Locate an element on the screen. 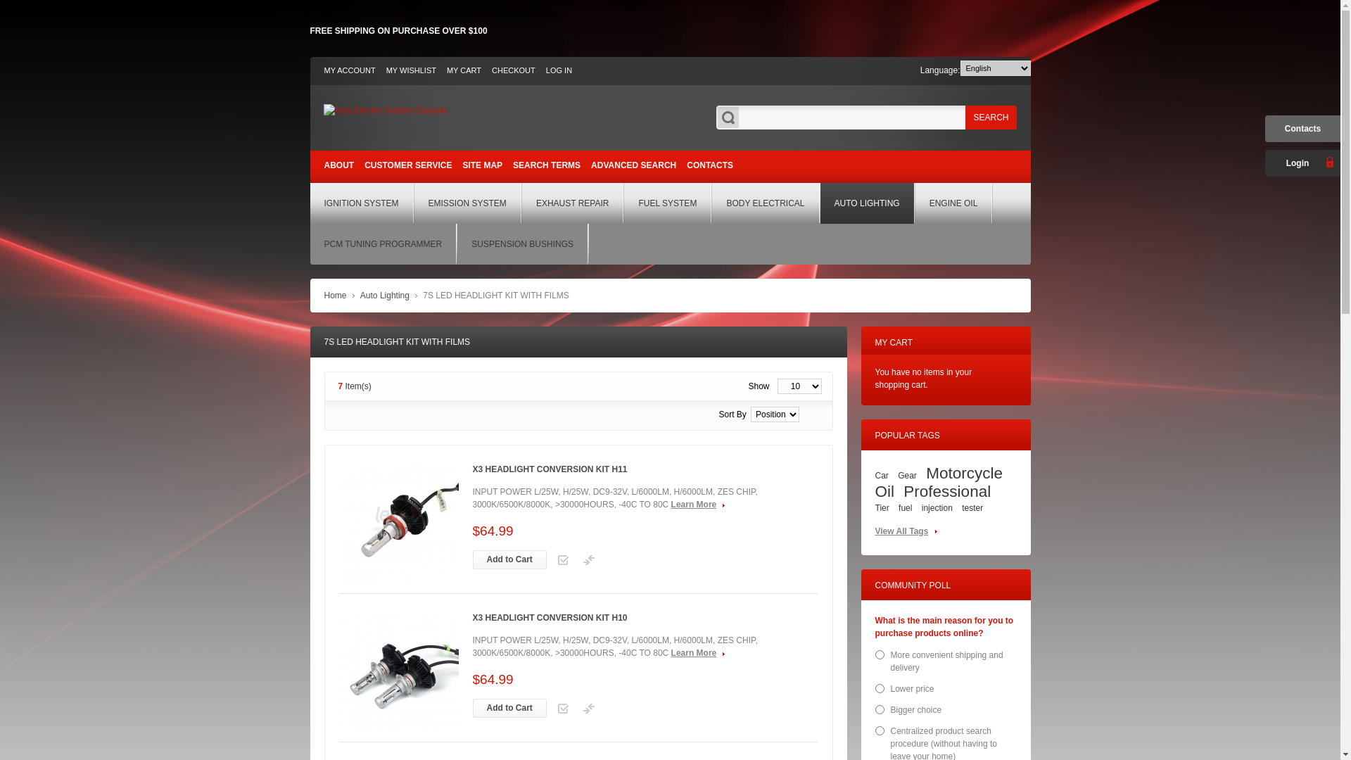 The width and height of the screenshot is (1351, 760). injection is located at coordinates (937, 508).